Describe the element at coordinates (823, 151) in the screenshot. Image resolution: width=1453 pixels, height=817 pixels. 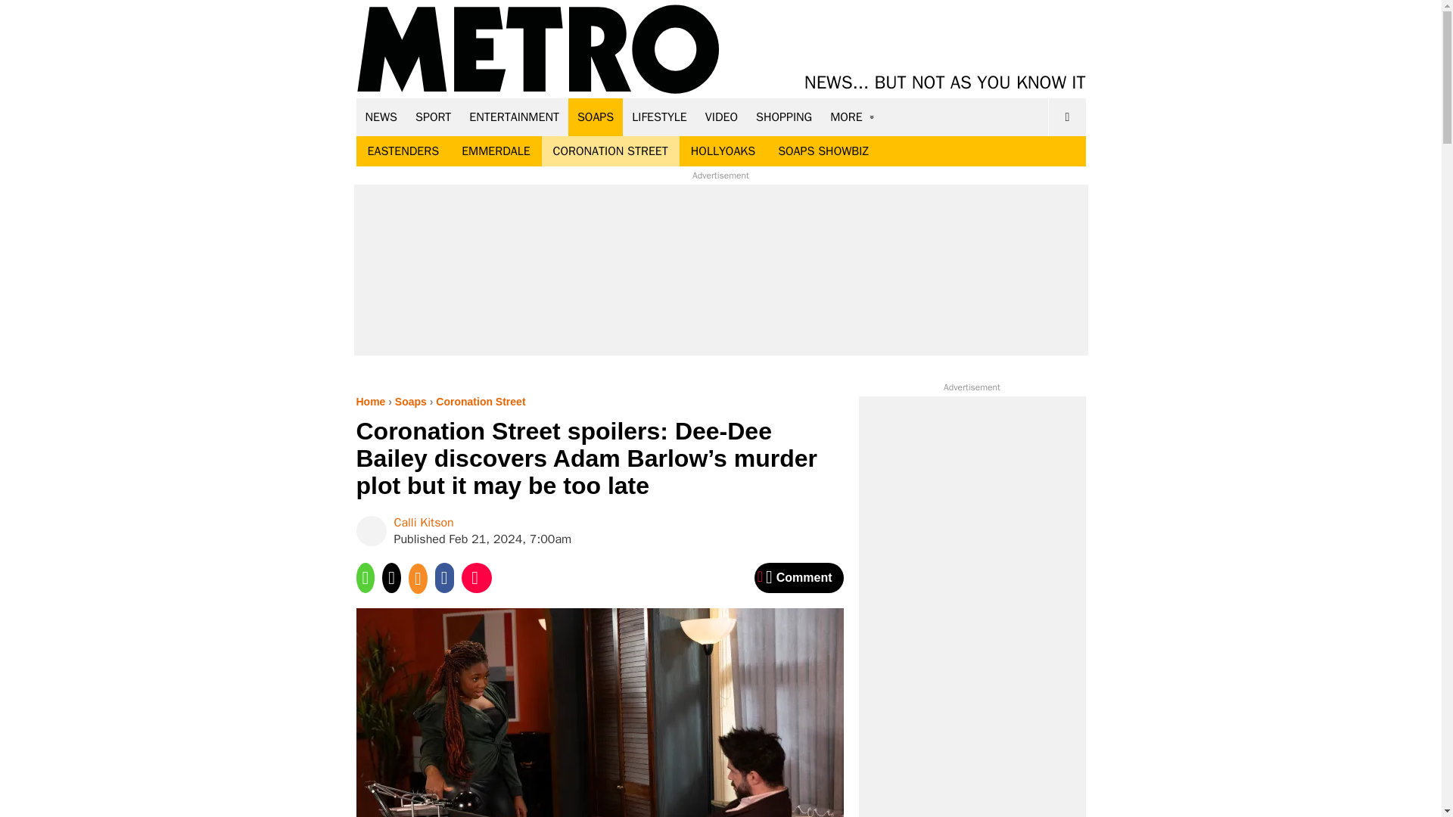
I see `SOAPS SHOWBIZ` at that location.